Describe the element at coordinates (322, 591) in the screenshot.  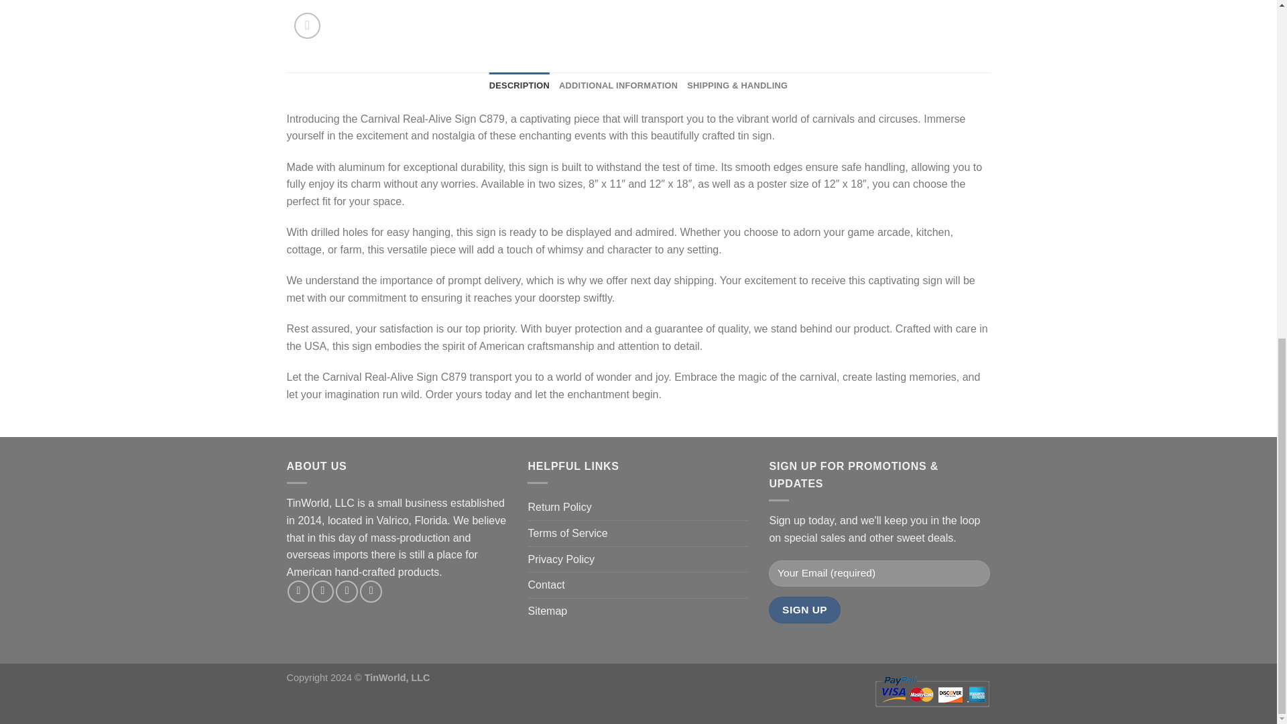
I see `Follow on Instagram` at that location.